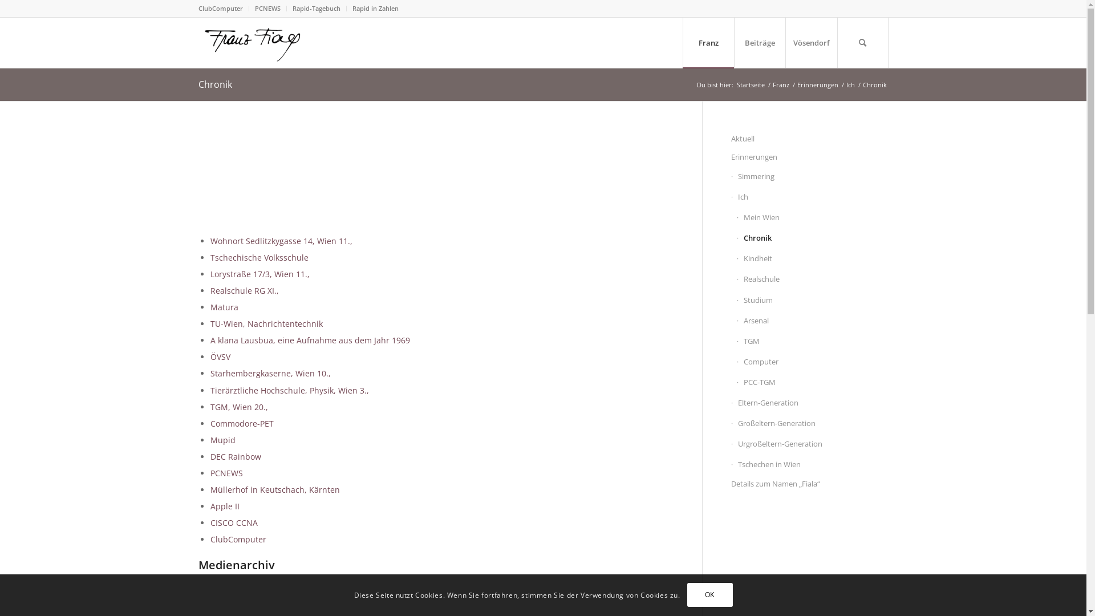 The image size is (1095, 616). Describe the element at coordinates (238, 540) in the screenshot. I see `ClubComputer` at that location.